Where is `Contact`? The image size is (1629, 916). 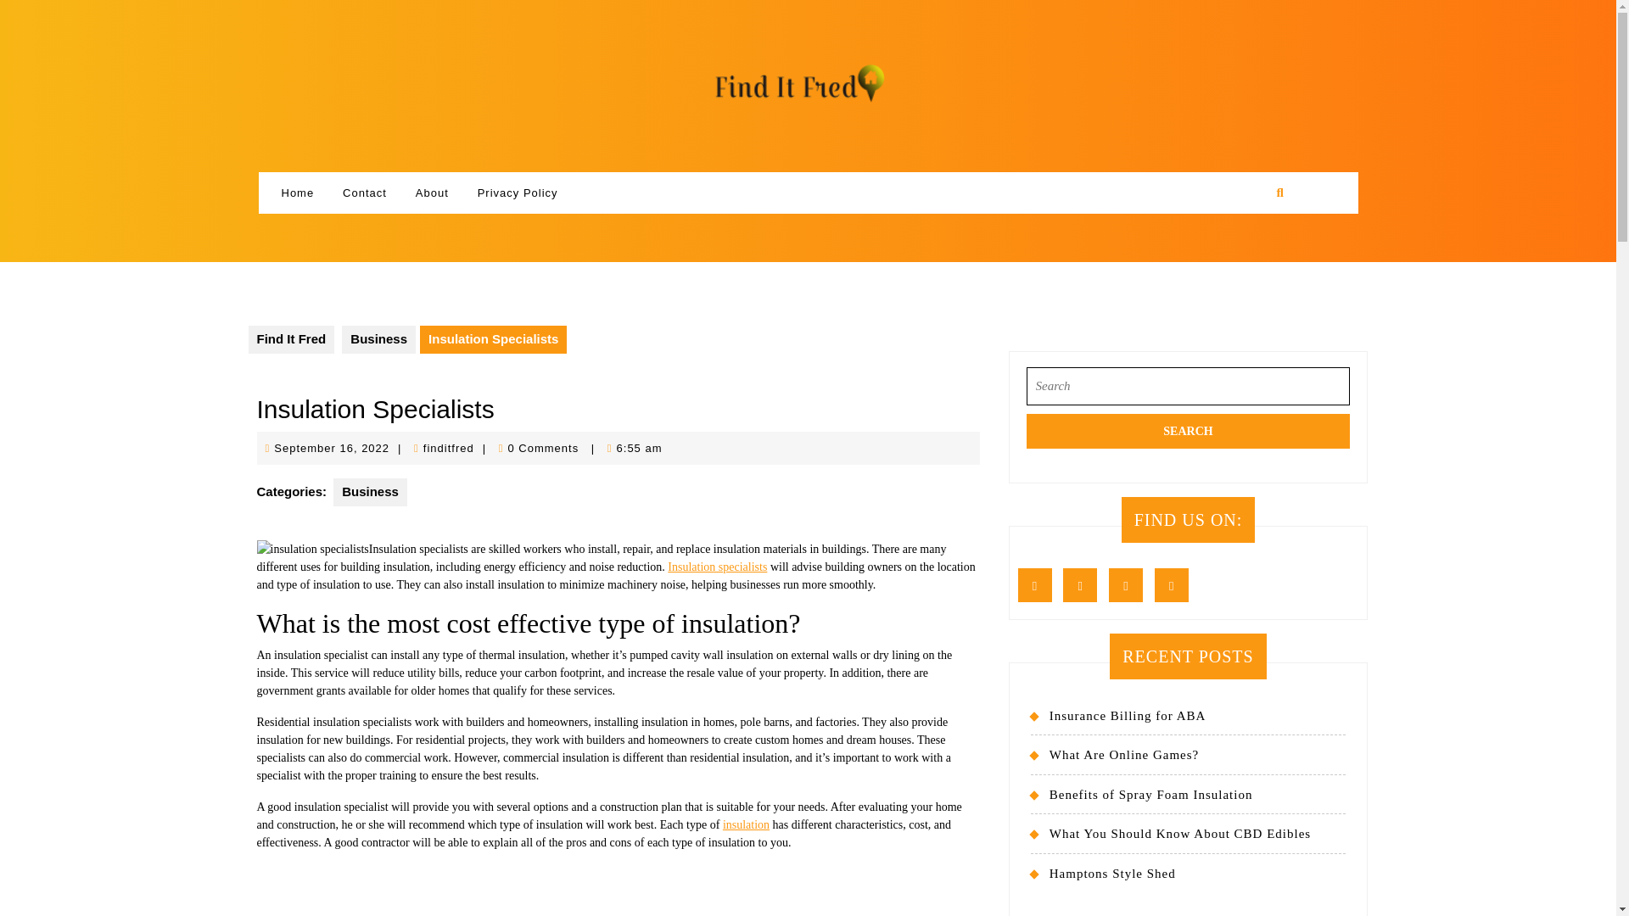 Contact is located at coordinates (365, 193).